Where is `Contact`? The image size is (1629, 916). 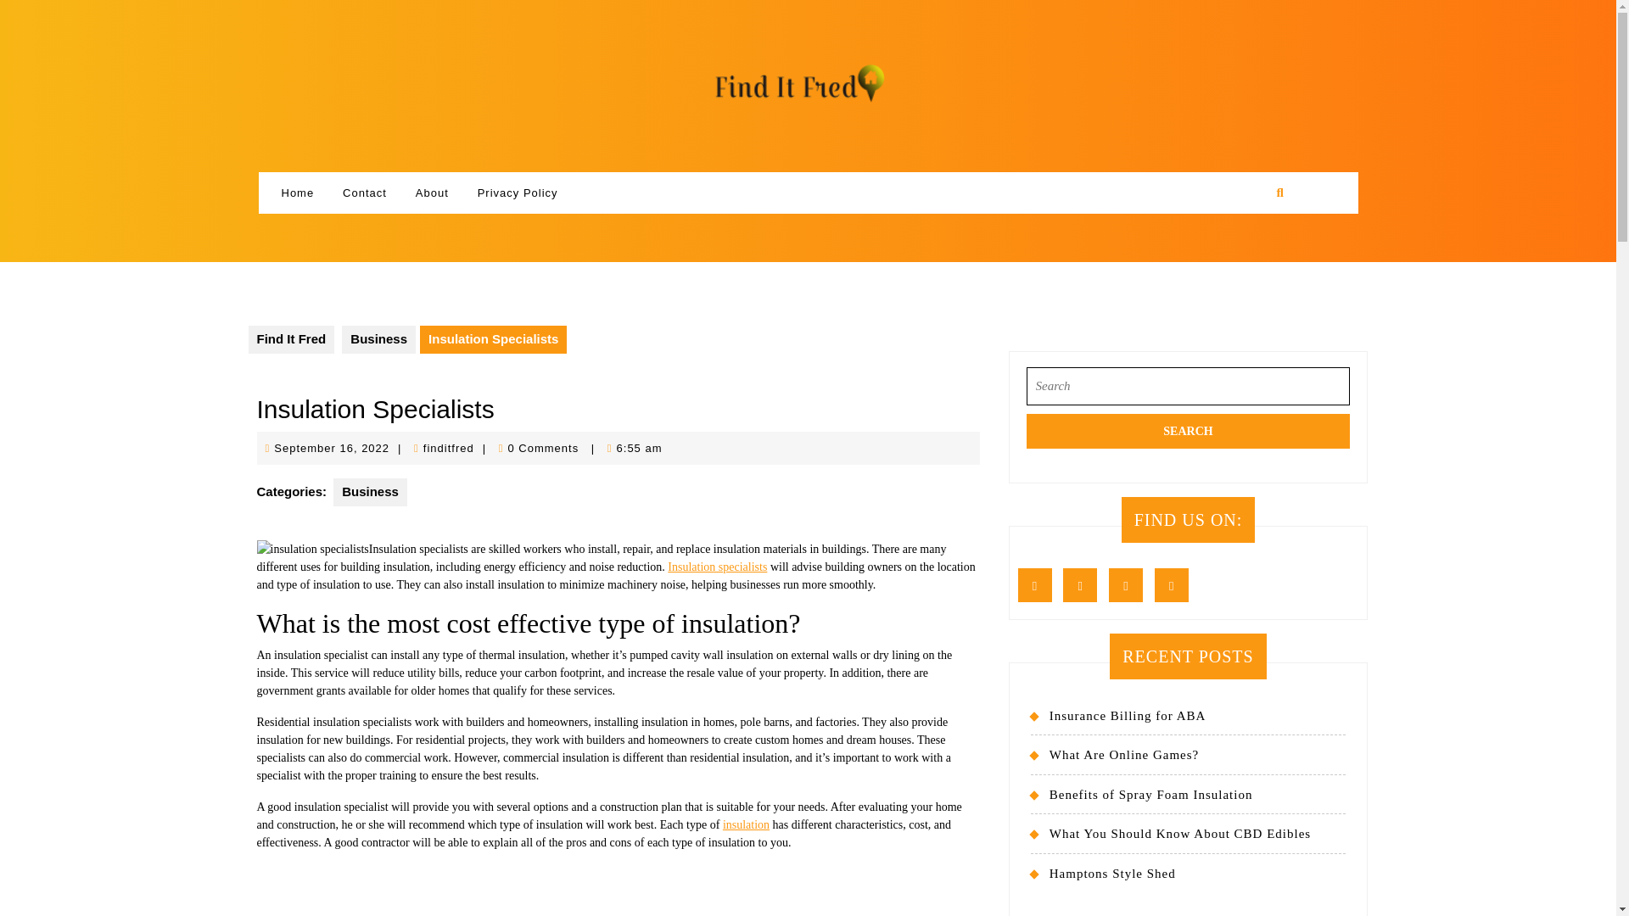 Contact is located at coordinates (365, 193).